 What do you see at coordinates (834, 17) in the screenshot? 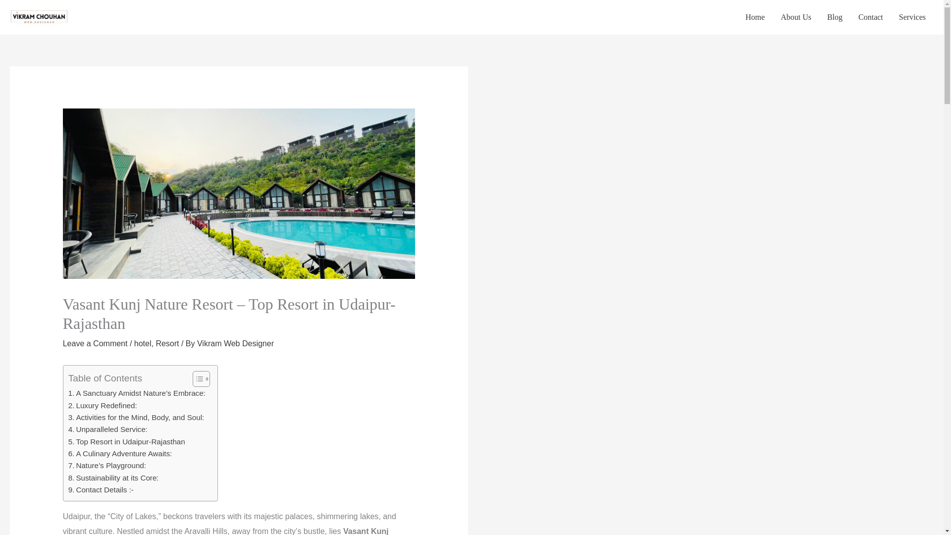
I see `Blog` at bounding box center [834, 17].